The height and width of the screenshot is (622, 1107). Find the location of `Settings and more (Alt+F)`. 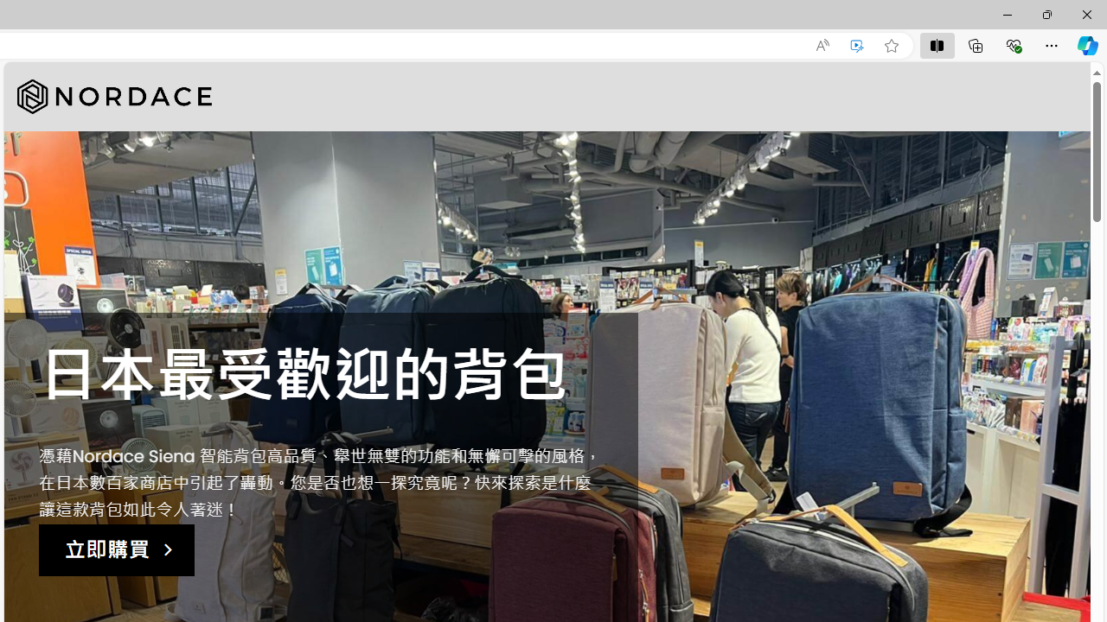

Settings and more (Alt+F) is located at coordinates (1052, 45).